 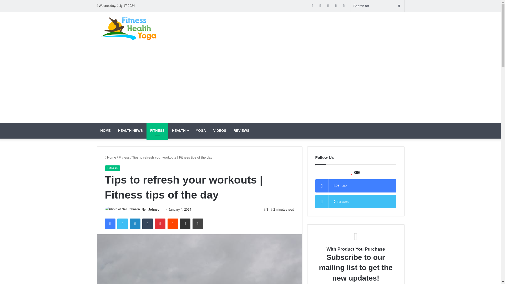 What do you see at coordinates (160, 224) in the screenshot?
I see `Pinterest` at bounding box center [160, 224].